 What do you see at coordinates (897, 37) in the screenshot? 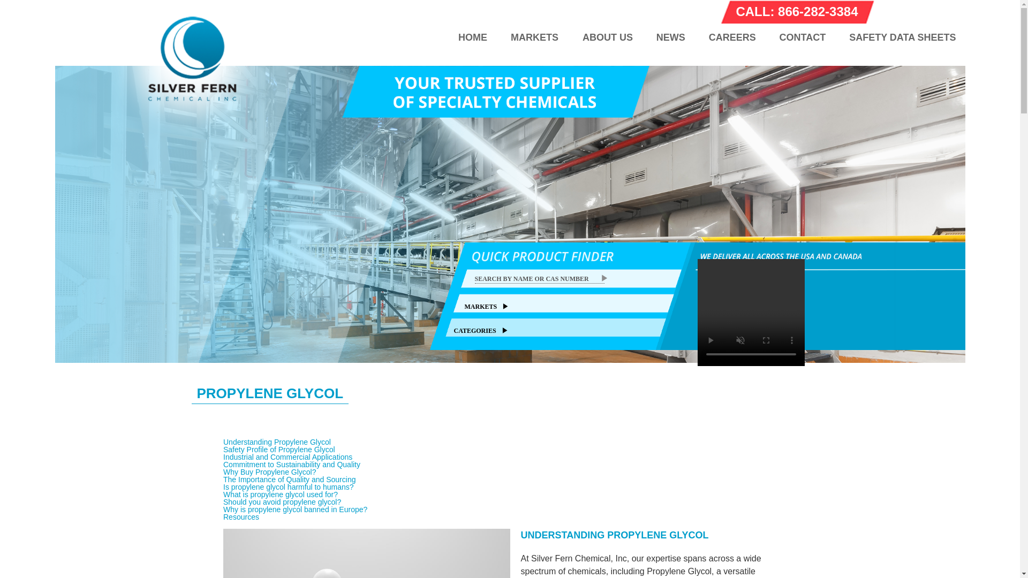
I see `SAFETY DATA SHEETS` at bounding box center [897, 37].